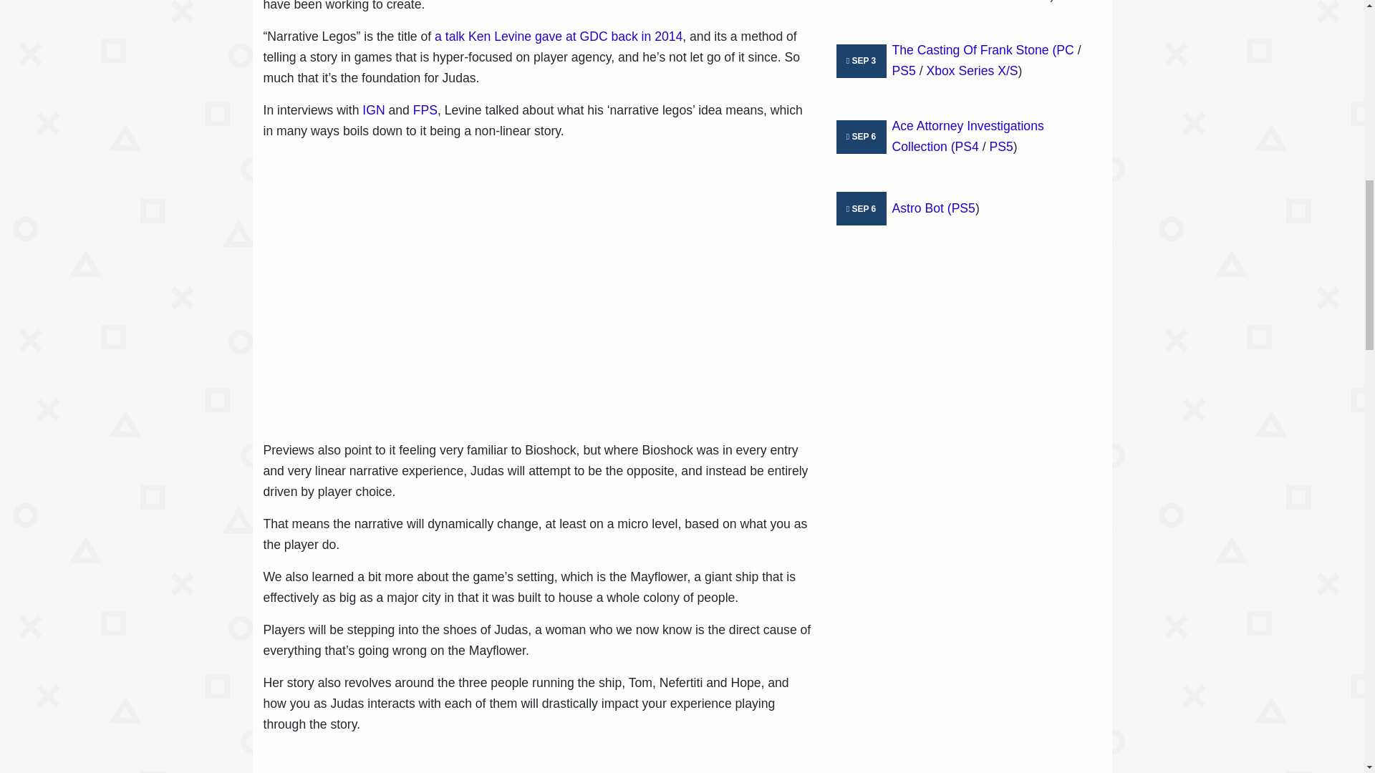 The height and width of the screenshot is (773, 1375). Describe the element at coordinates (558, 36) in the screenshot. I see `a talk Ken Levine gave at GDC back in 2014` at that location.